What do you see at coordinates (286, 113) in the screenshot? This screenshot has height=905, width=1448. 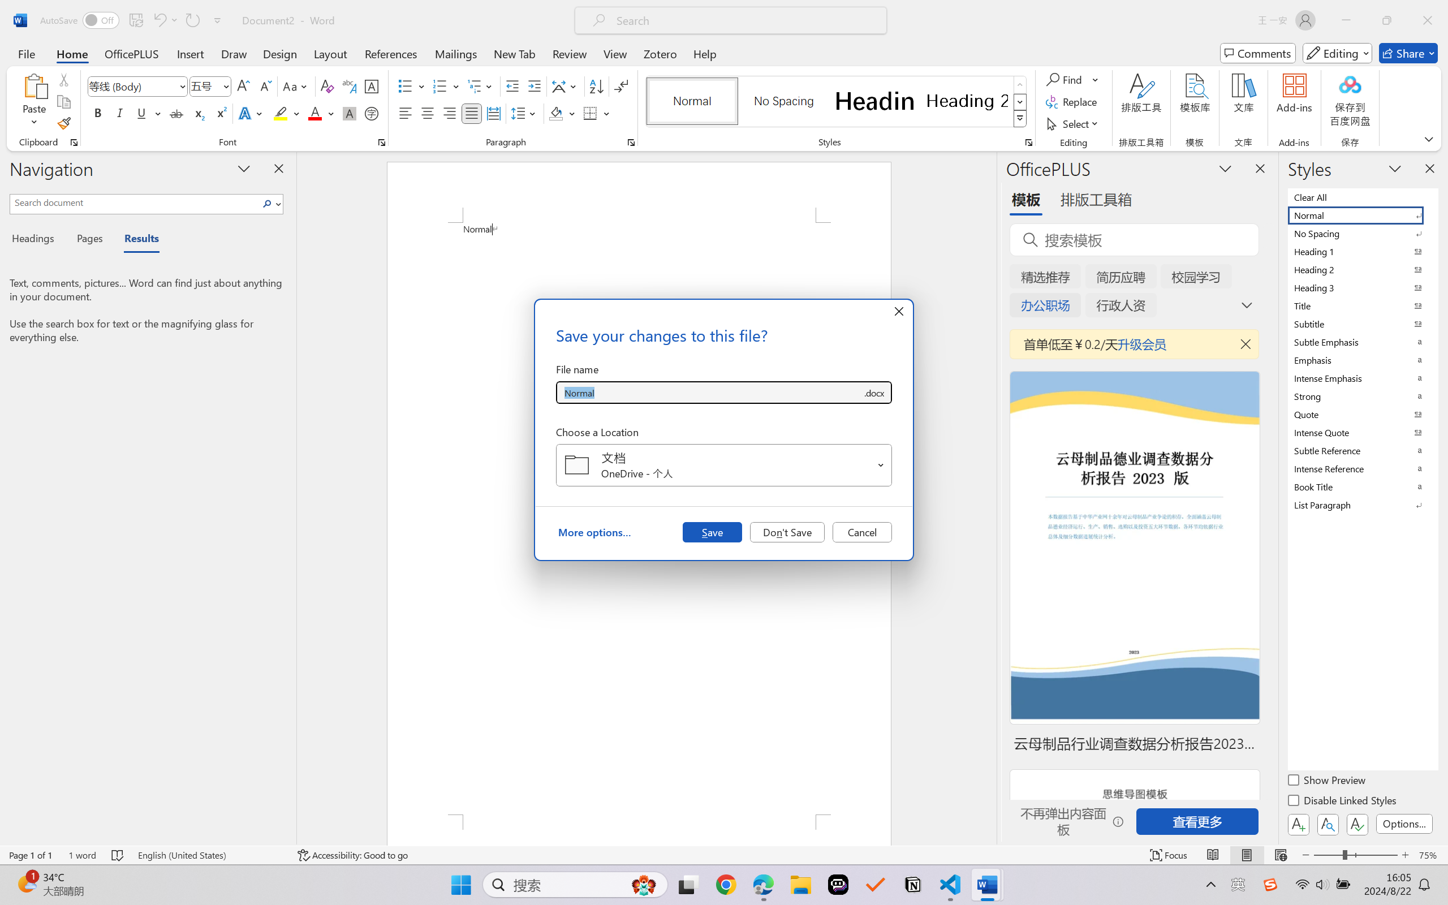 I see `Text Highlight Color` at bounding box center [286, 113].